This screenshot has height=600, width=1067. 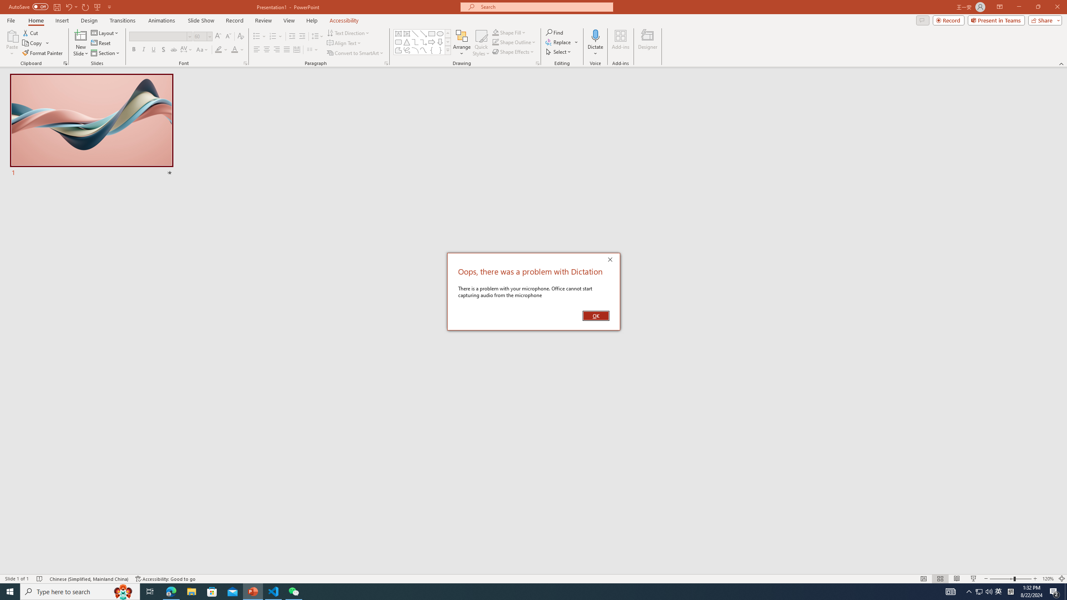 What do you see at coordinates (423, 50) in the screenshot?
I see `Curve` at bounding box center [423, 50].